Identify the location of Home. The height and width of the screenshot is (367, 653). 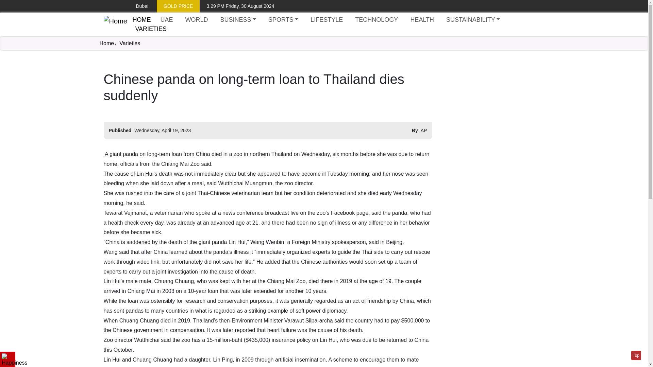
(106, 43).